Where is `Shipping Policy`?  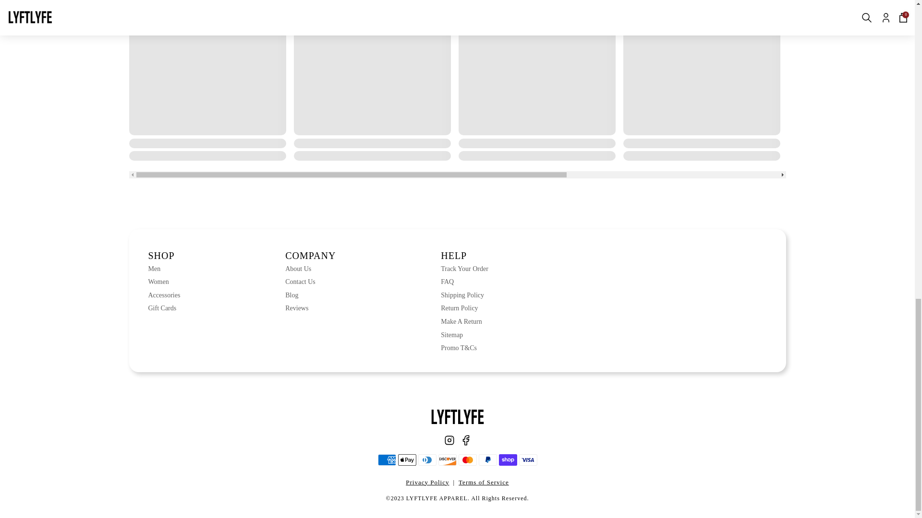 Shipping Policy is located at coordinates (464, 295).